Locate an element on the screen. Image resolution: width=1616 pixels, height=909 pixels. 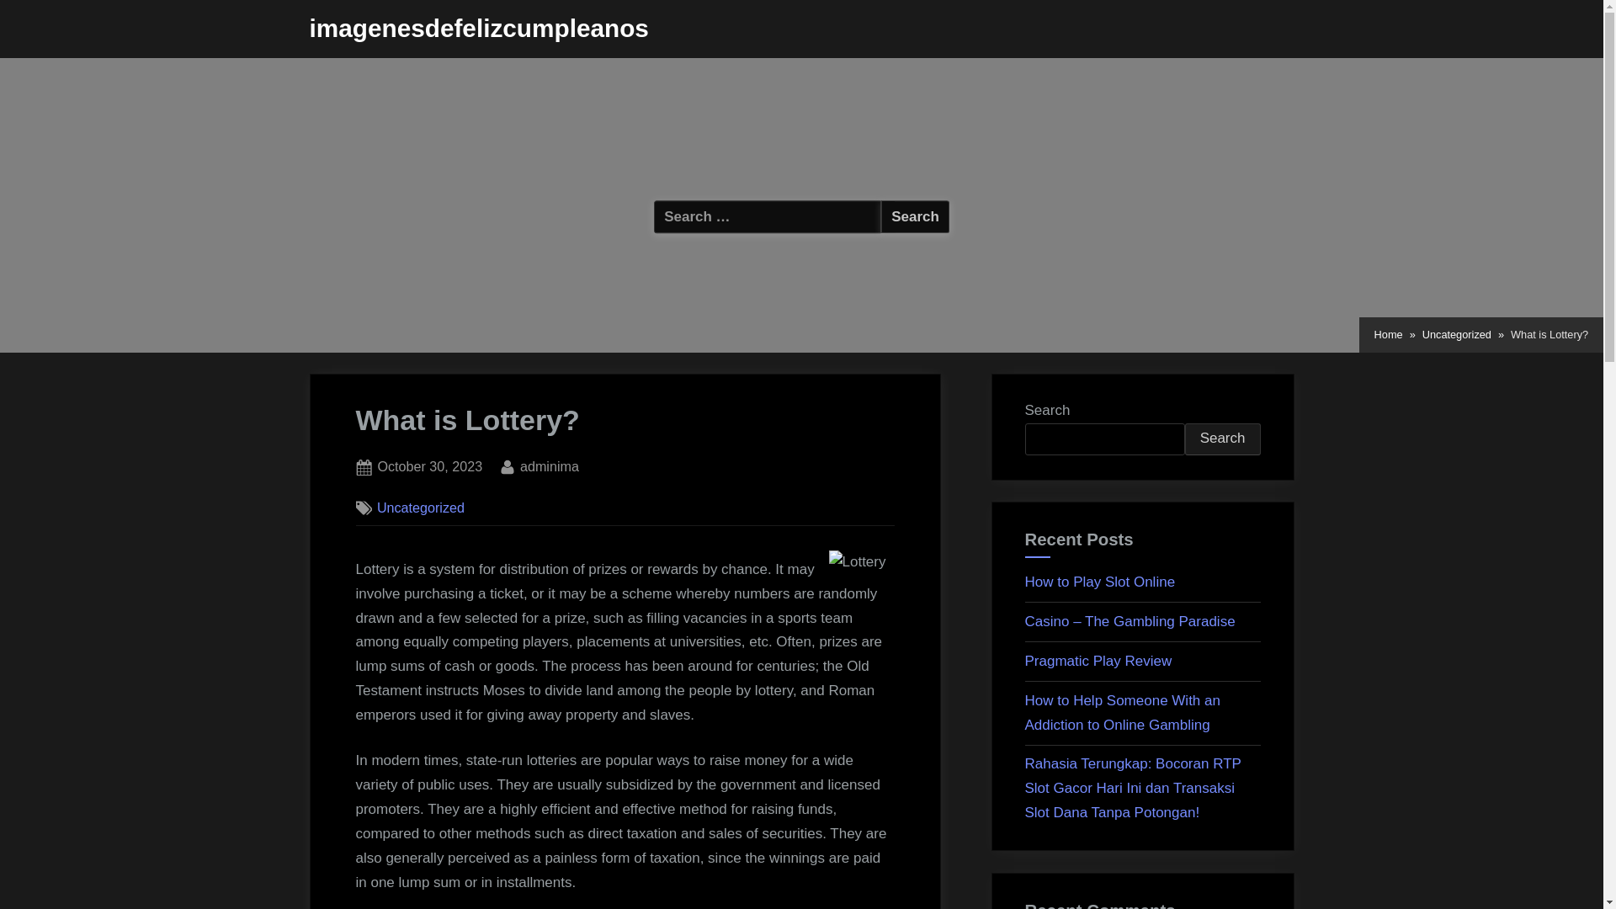
imagenesdefelizcumpleanos is located at coordinates (429, 467).